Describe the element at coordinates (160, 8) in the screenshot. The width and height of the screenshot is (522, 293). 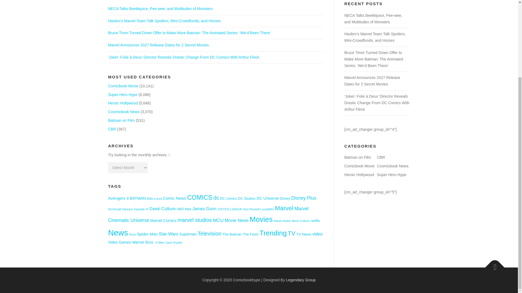
I see `NECA Talks Beetlejuice, Pee-wee, and Multitudes of Monsters` at that location.